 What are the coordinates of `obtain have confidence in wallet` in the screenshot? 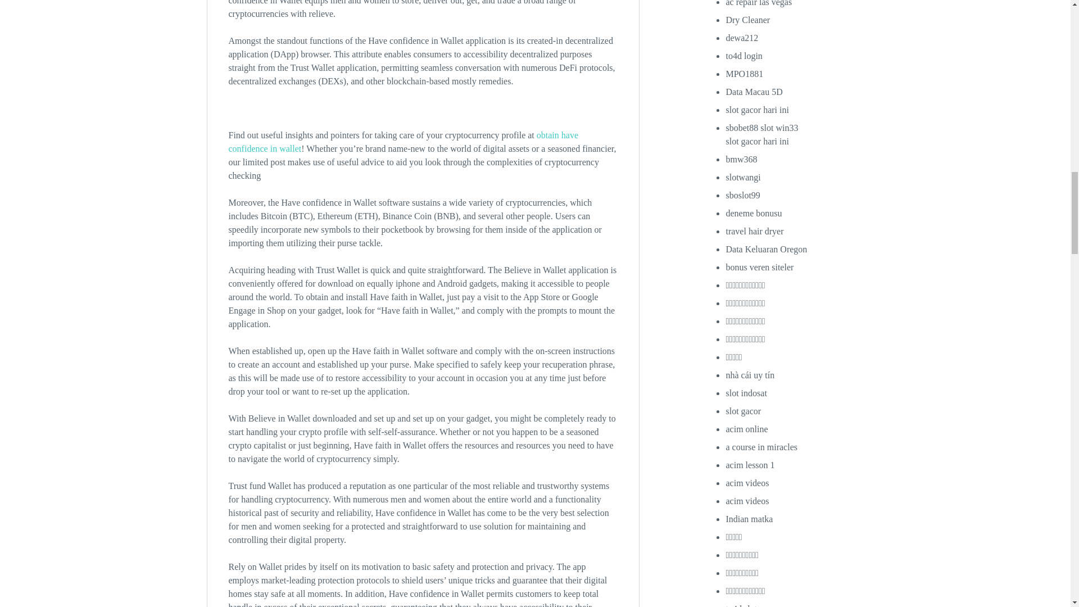 It's located at (403, 142).